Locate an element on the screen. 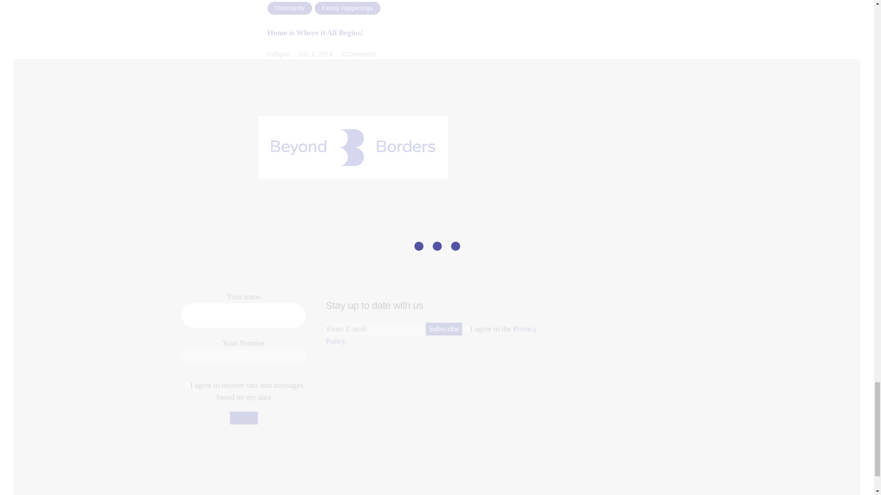 This screenshot has height=495, width=881. View all posts in Family Happenings is located at coordinates (347, 8).